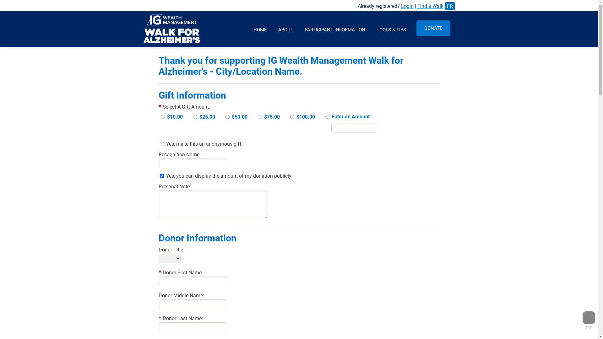  Describe the element at coordinates (2, 2) in the screenshot. I see `credit` at that location.